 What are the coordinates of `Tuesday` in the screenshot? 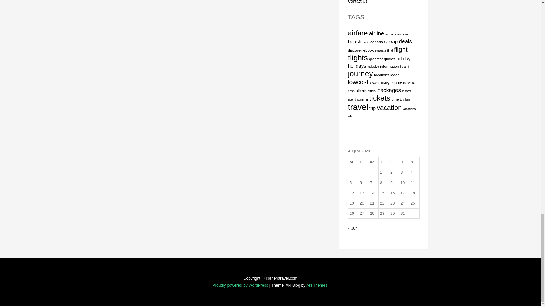 It's located at (363, 162).